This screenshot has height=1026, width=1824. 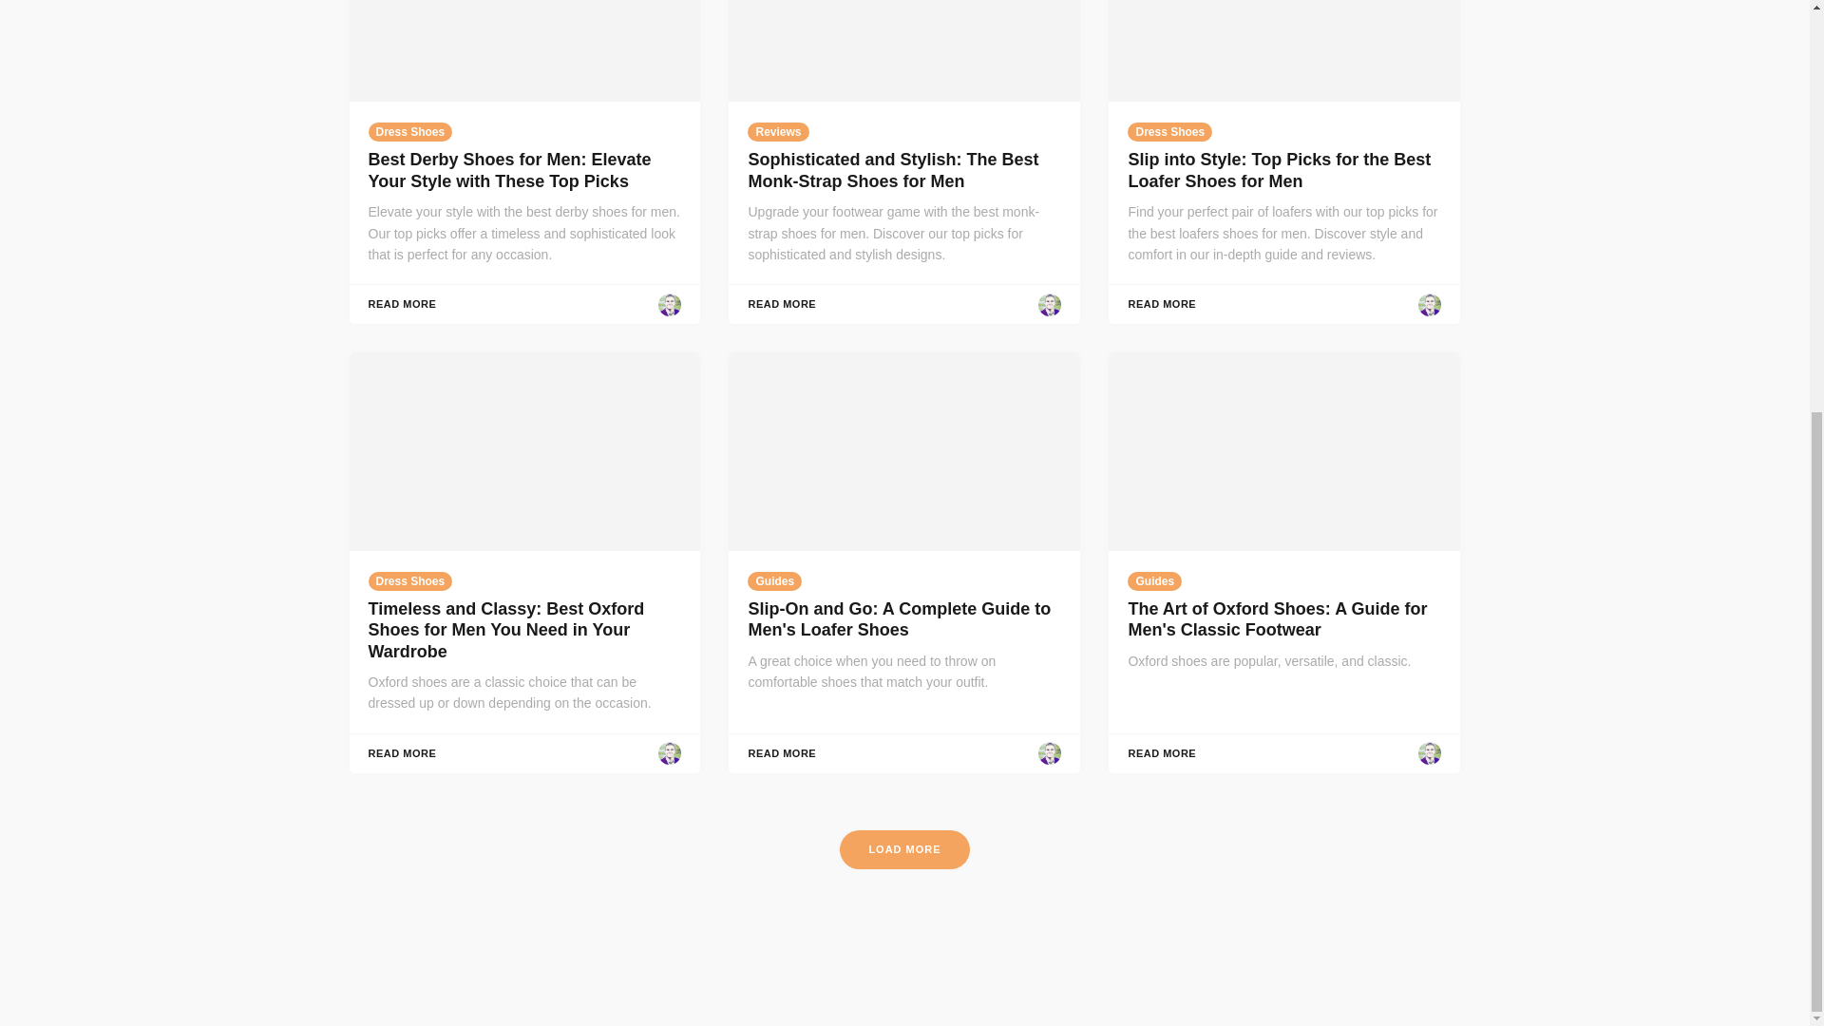 I want to click on Sophisticated and Stylish: The Best Monk-Strap Shoes for Men, so click(x=893, y=169).